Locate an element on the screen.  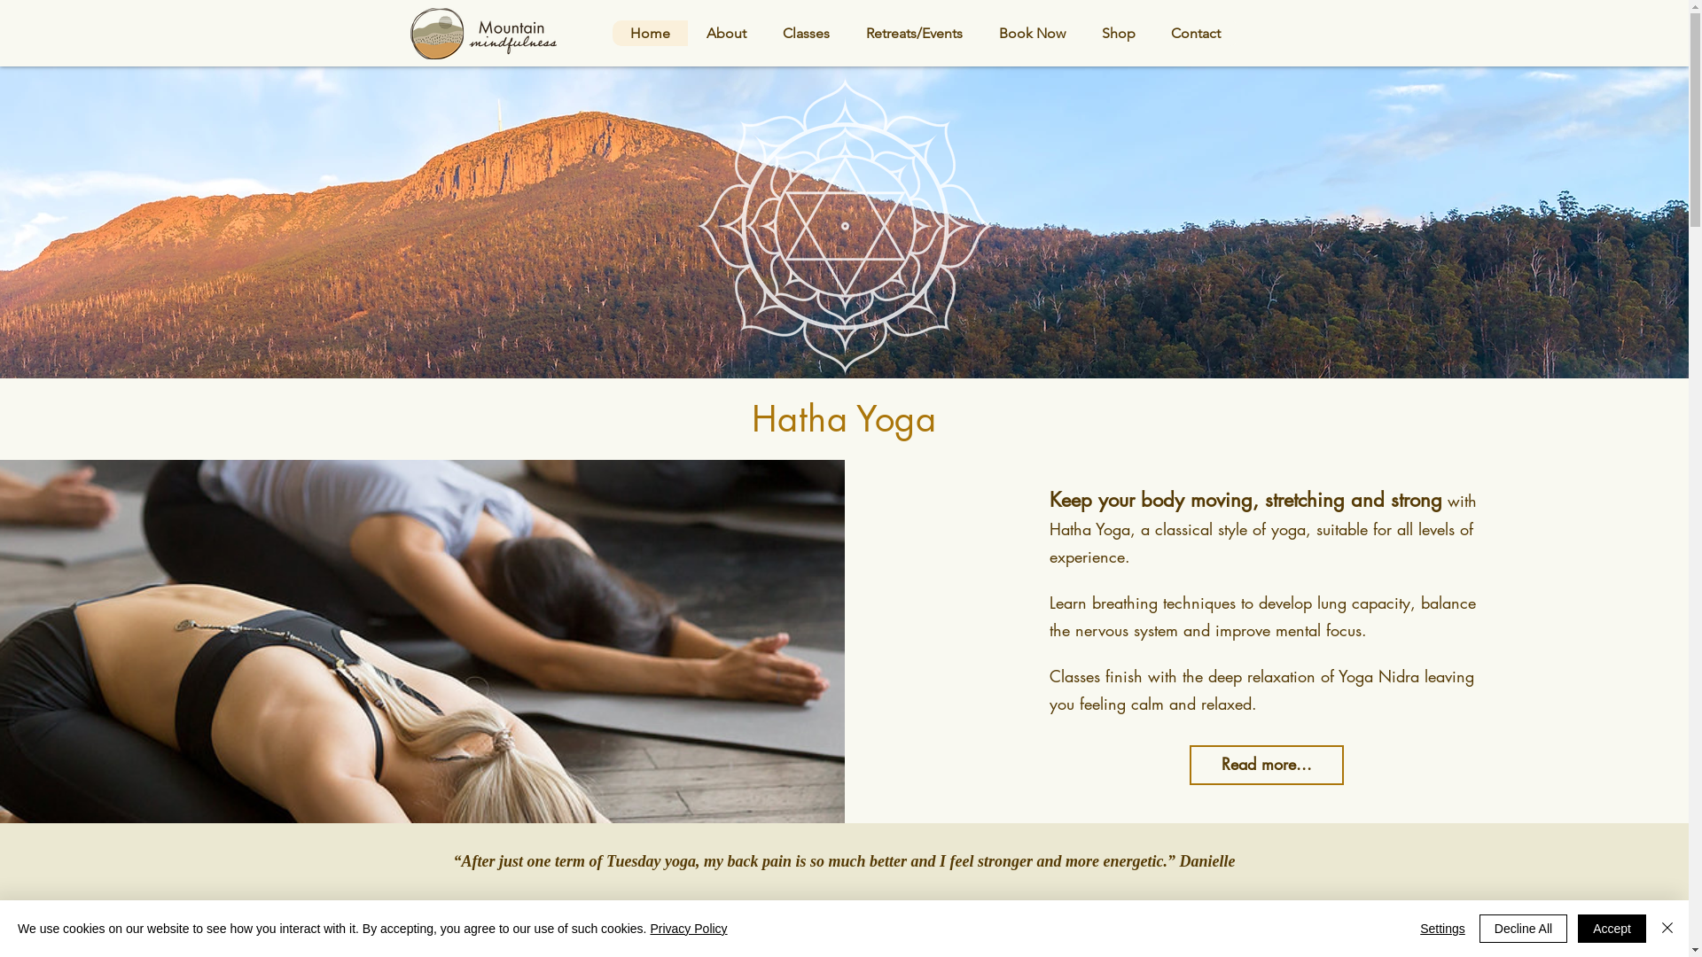
Retreats/Events is located at coordinates (914, 34).